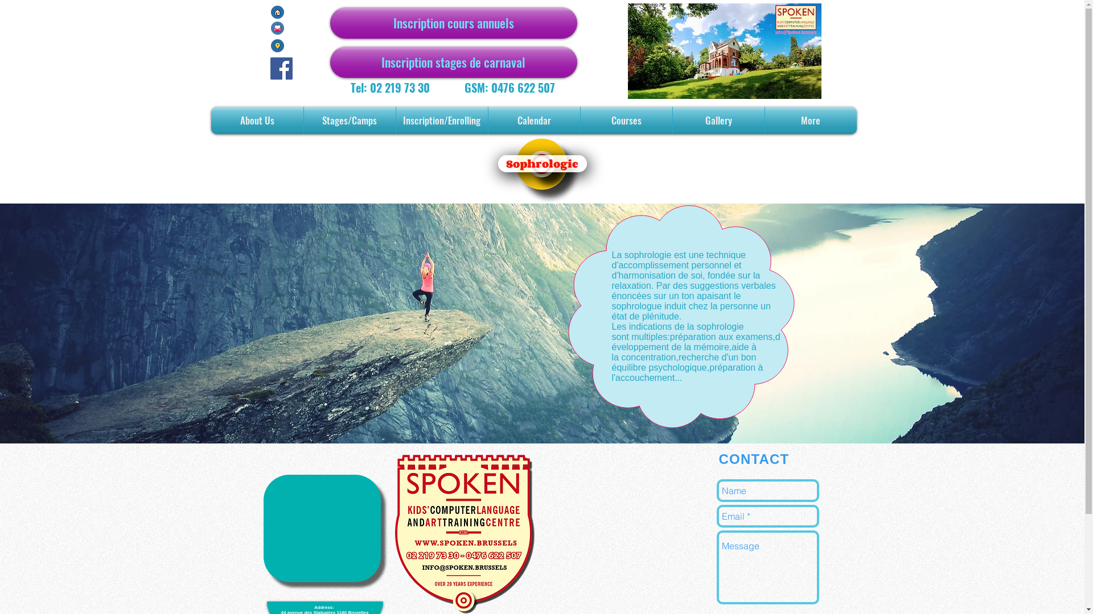 This screenshot has height=614, width=1093. Describe the element at coordinates (724, 51) in the screenshot. I see `20190602_161845~5.jpg` at that location.